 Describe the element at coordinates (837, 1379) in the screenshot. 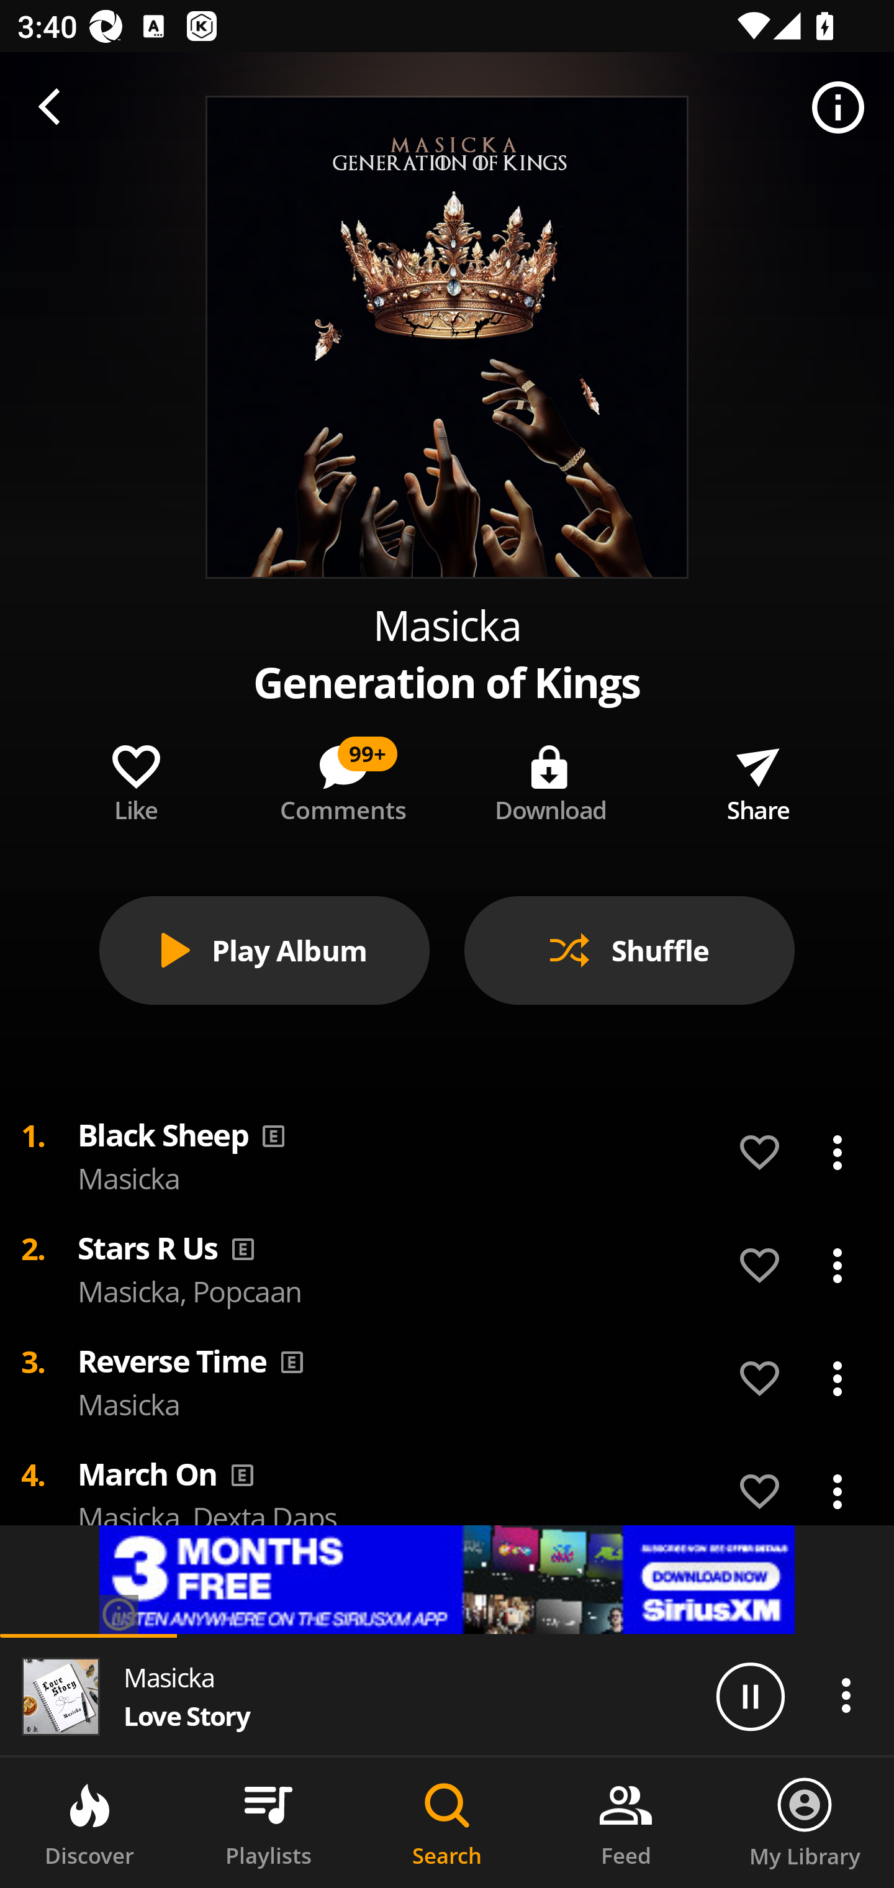

I see `Actions` at that location.